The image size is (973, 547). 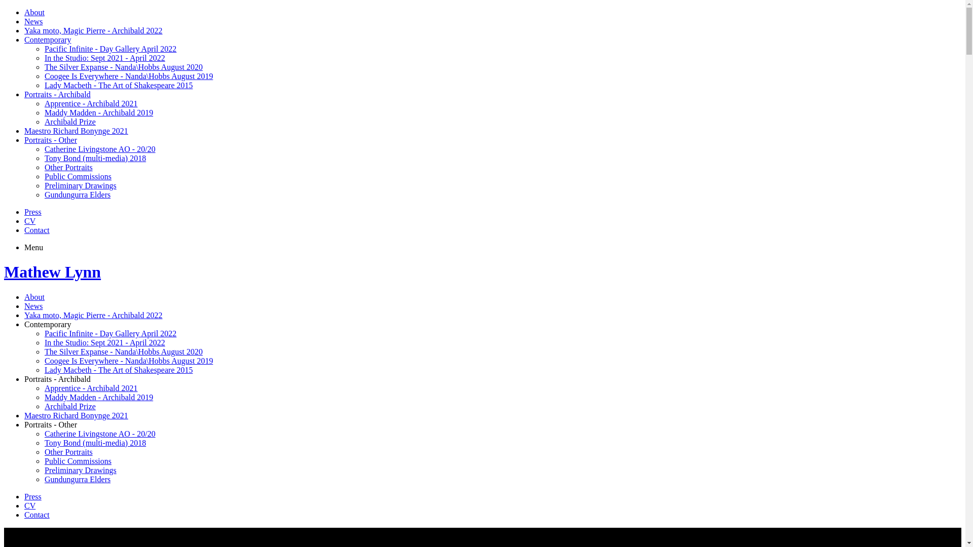 What do you see at coordinates (91, 388) in the screenshot?
I see `Apprentice - Archibald 2021` at bounding box center [91, 388].